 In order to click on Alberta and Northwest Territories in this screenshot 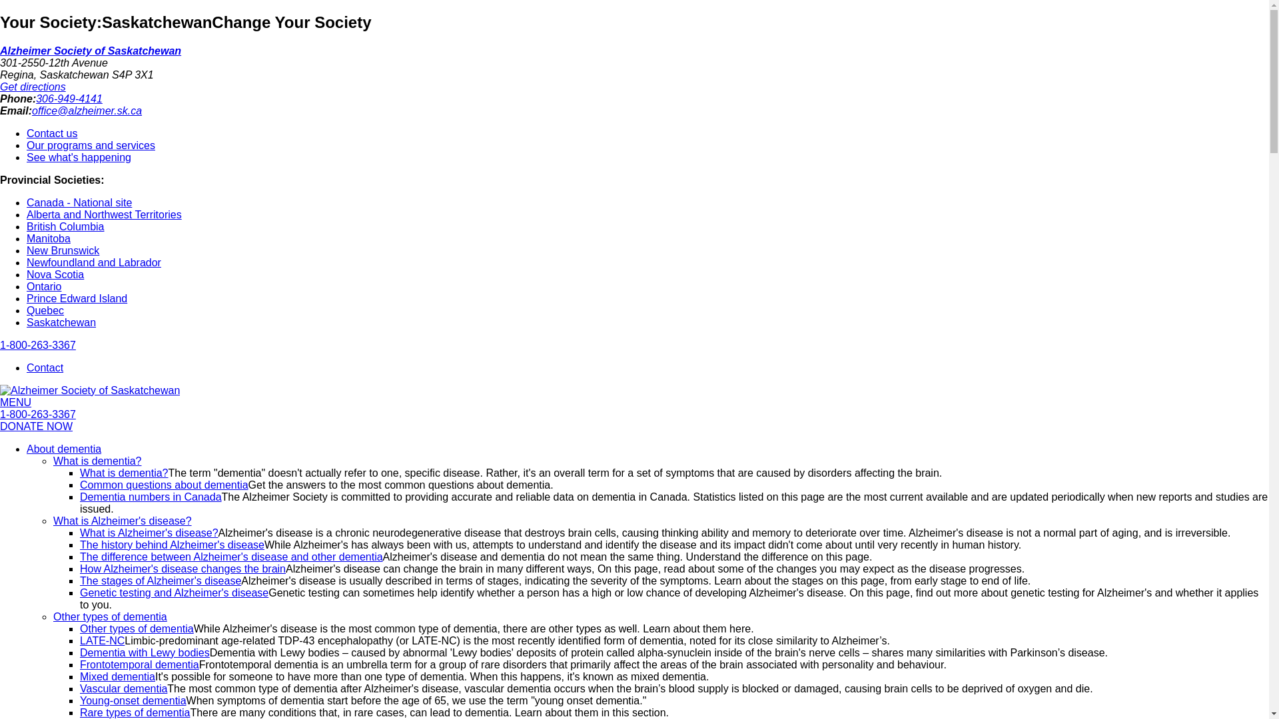, I will do `click(104, 214)`.